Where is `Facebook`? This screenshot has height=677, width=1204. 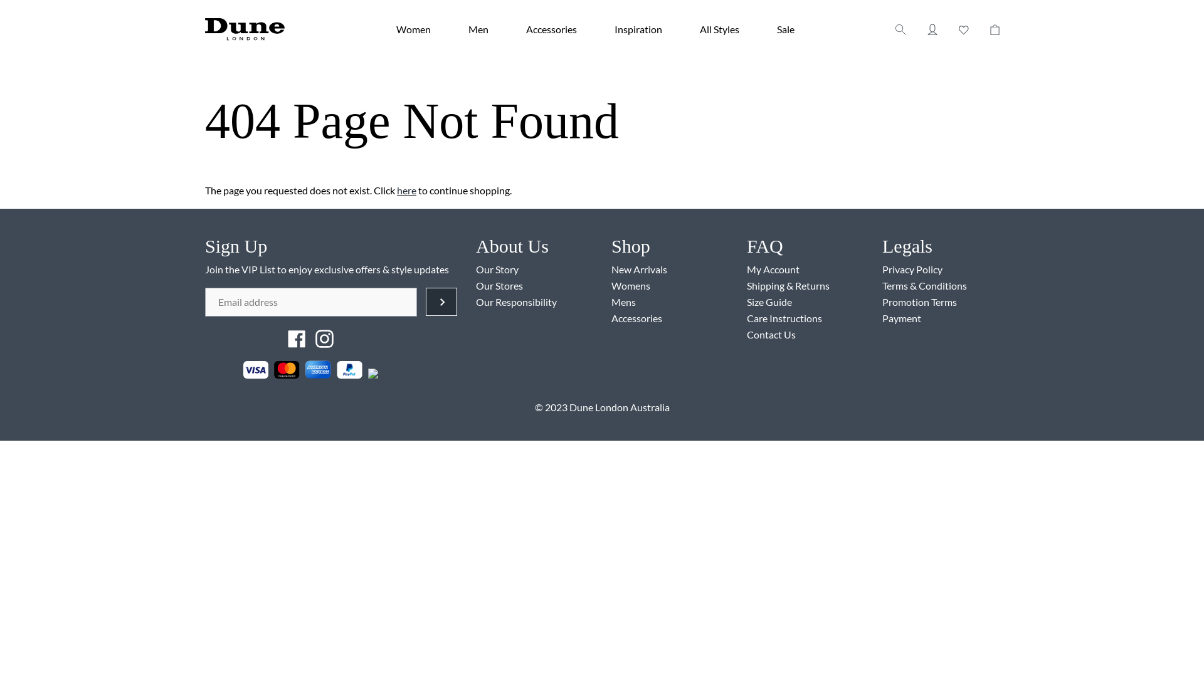 Facebook is located at coordinates (298, 337).